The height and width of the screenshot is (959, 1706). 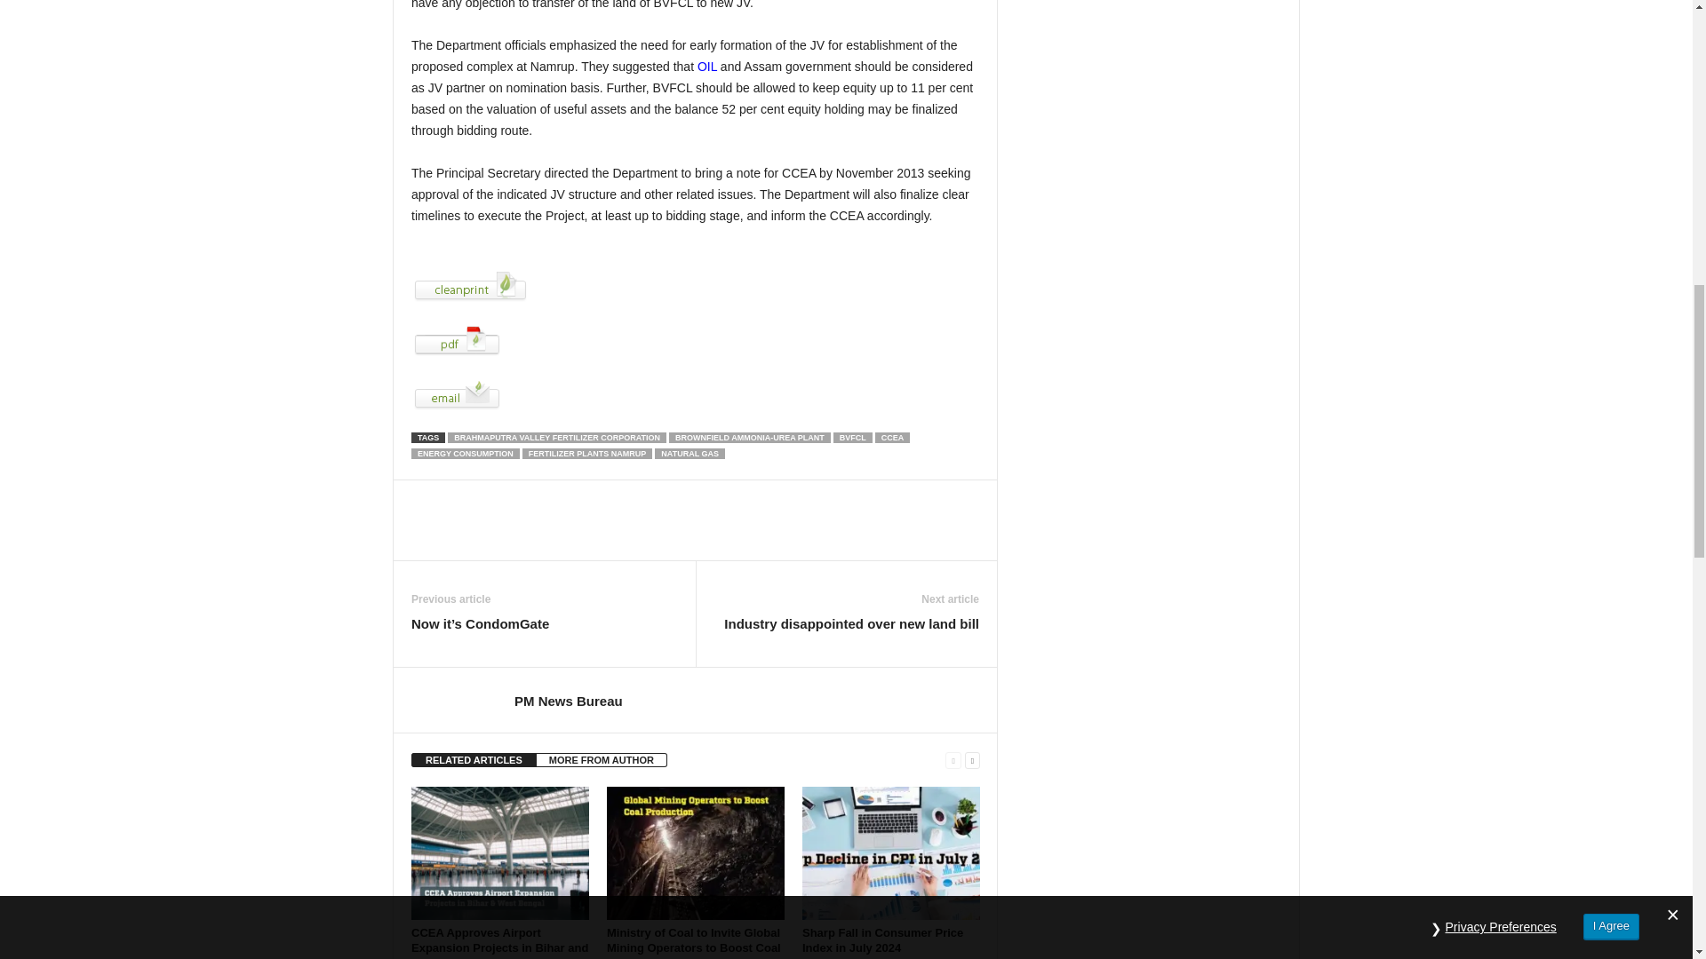 What do you see at coordinates (695, 340) in the screenshot?
I see `PDF page` at bounding box center [695, 340].